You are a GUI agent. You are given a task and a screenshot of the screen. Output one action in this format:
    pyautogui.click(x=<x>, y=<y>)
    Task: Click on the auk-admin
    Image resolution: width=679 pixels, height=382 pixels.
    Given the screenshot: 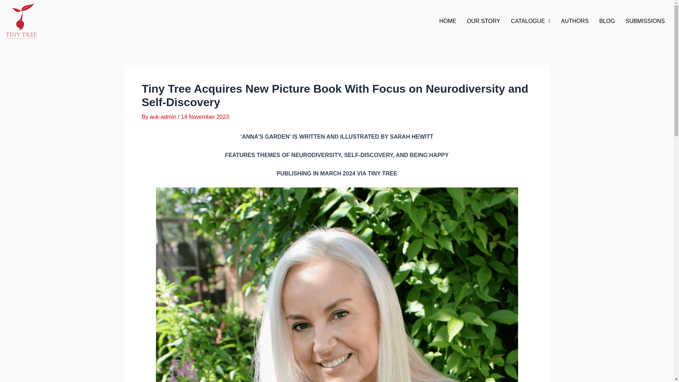 What is the action you would take?
    pyautogui.click(x=164, y=117)
    